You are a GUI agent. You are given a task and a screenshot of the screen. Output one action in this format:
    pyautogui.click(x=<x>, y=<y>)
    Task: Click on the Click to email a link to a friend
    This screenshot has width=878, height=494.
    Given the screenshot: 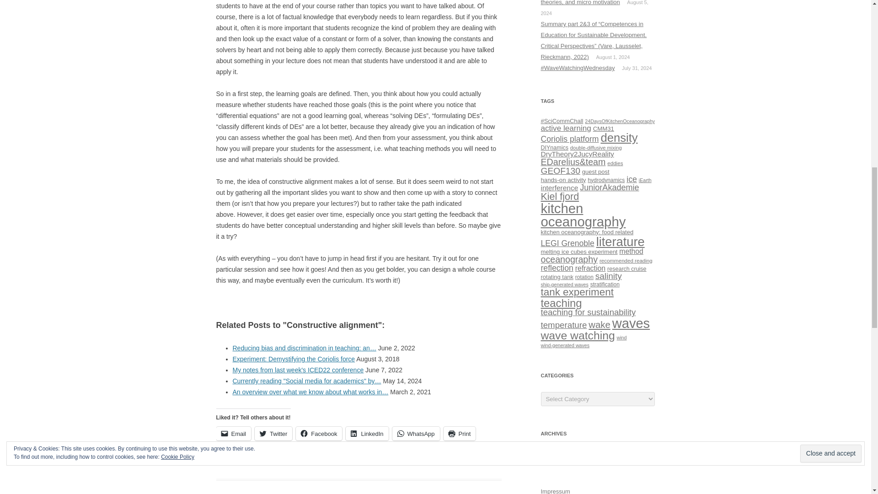 What is the action you would take?
    pyautogui.click(x=233, y=434)
    